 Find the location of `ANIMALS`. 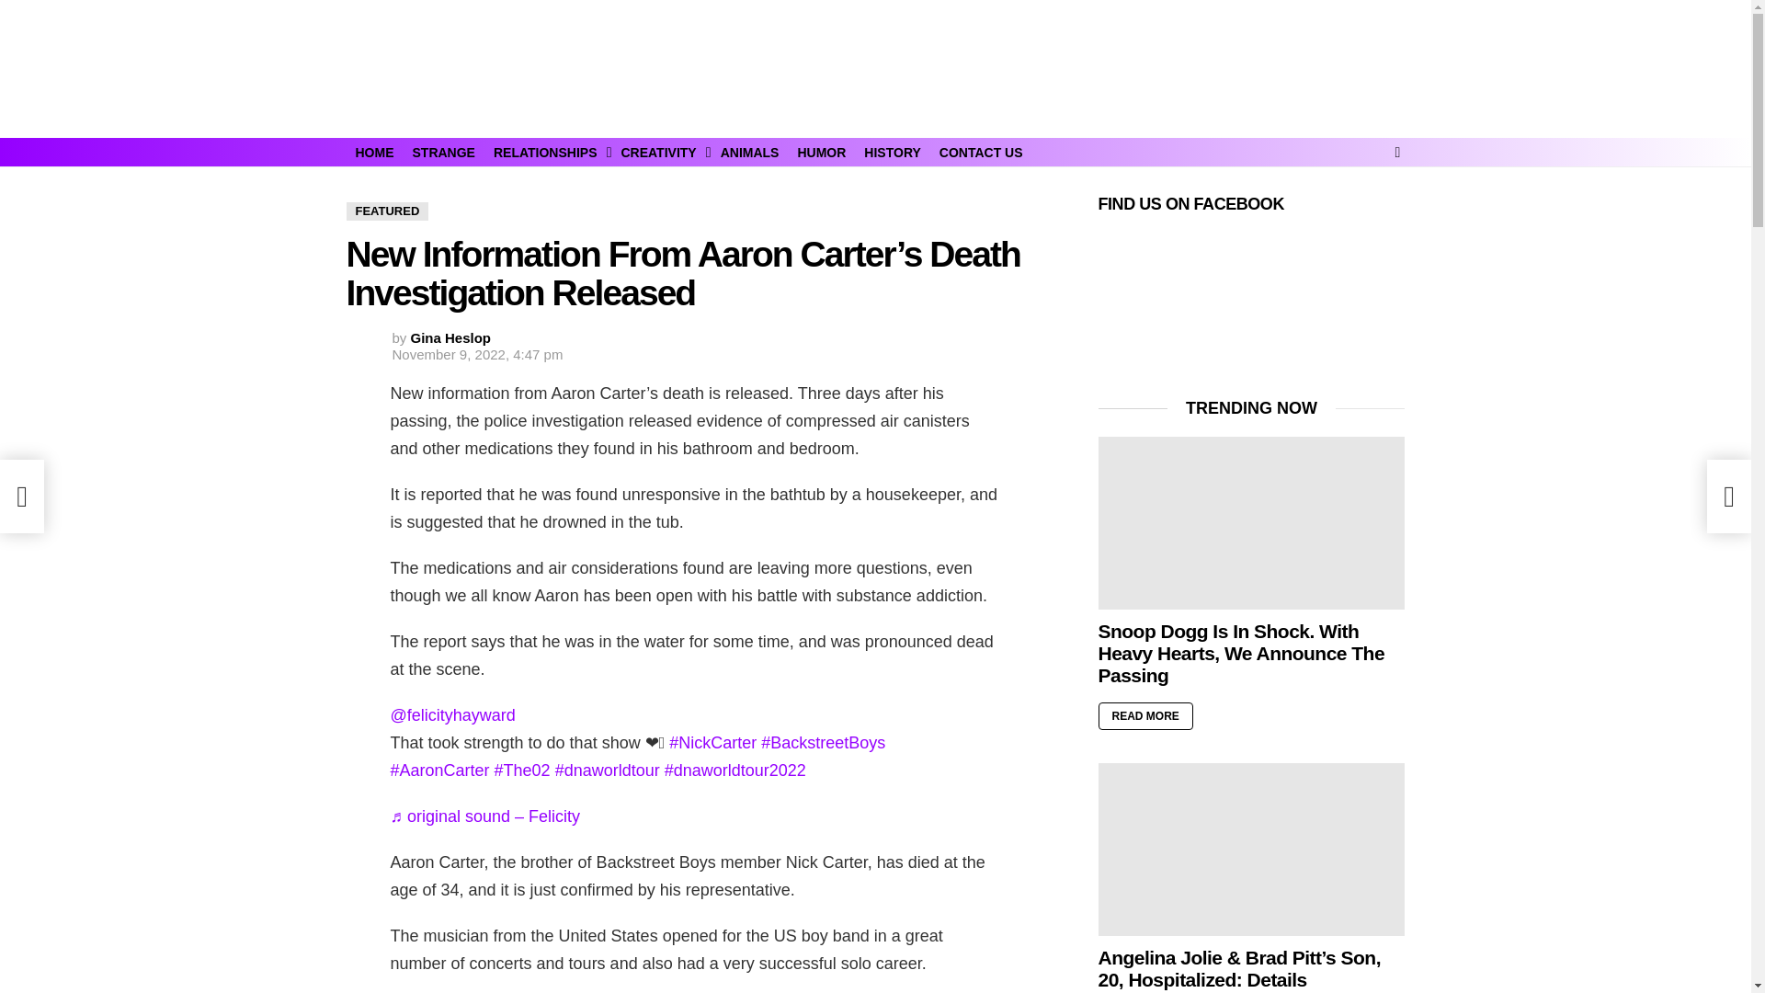

ANIMALS is located at coordinates (750, 153).